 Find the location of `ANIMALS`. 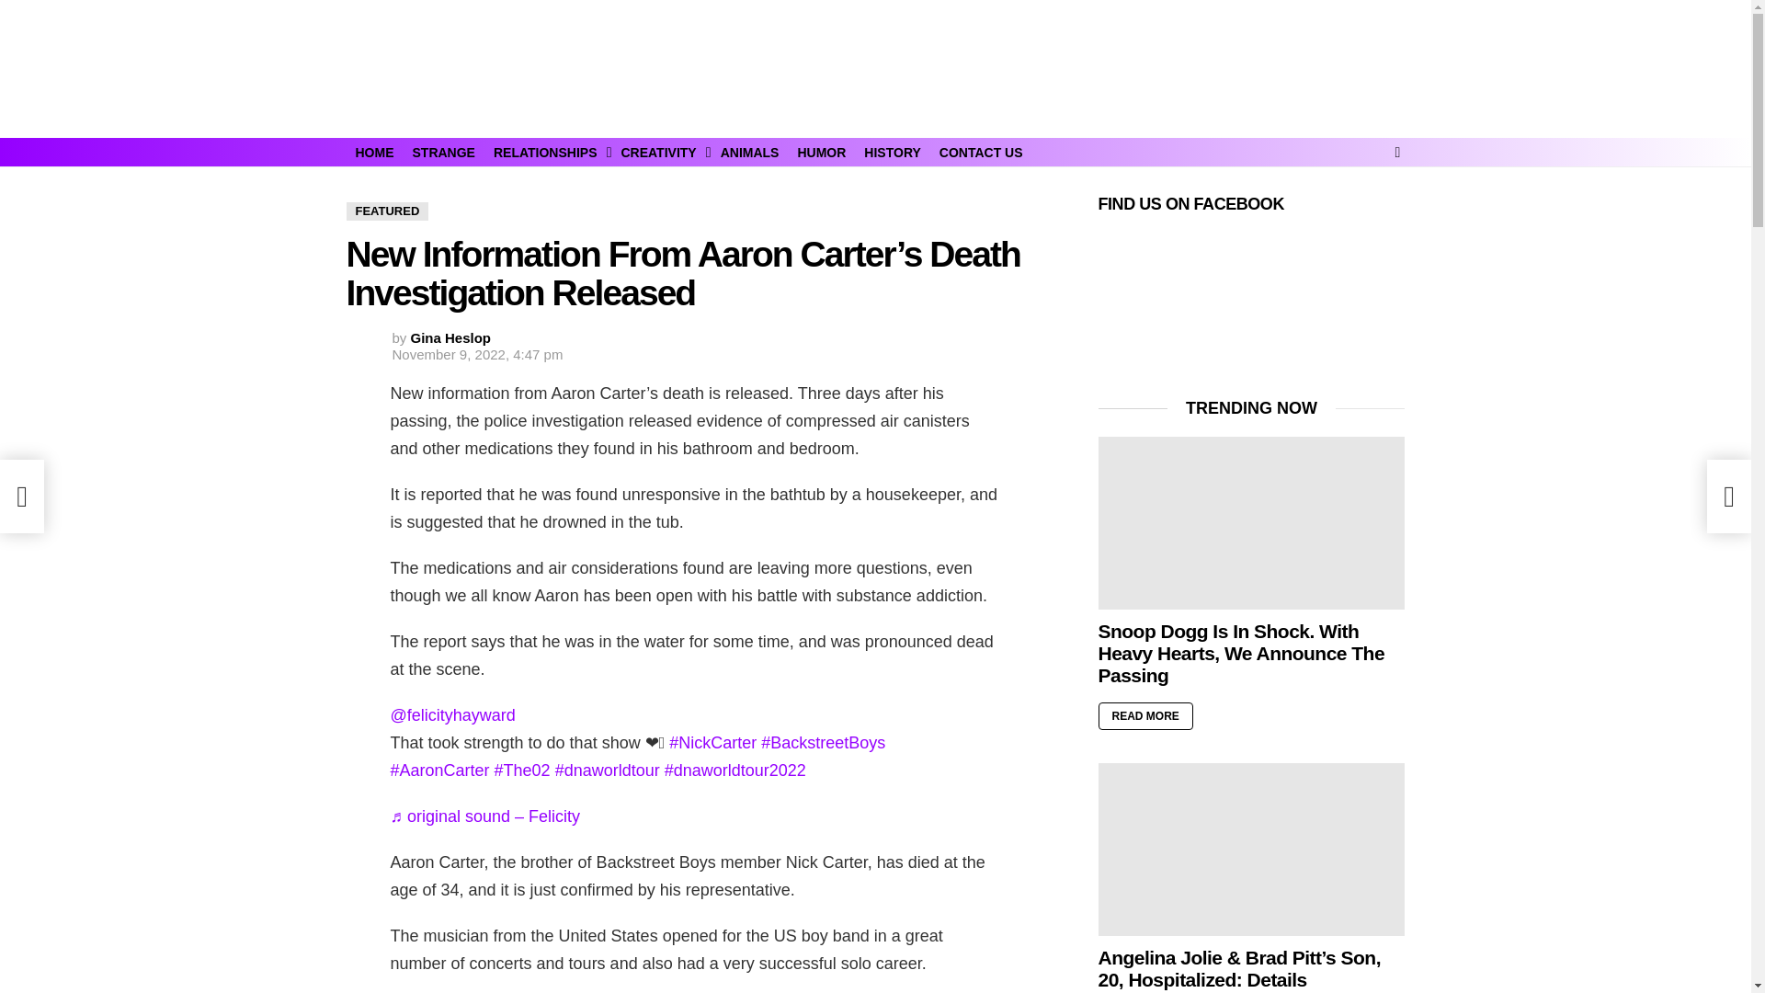

ANIMALS is located at coordinates (750, 153).